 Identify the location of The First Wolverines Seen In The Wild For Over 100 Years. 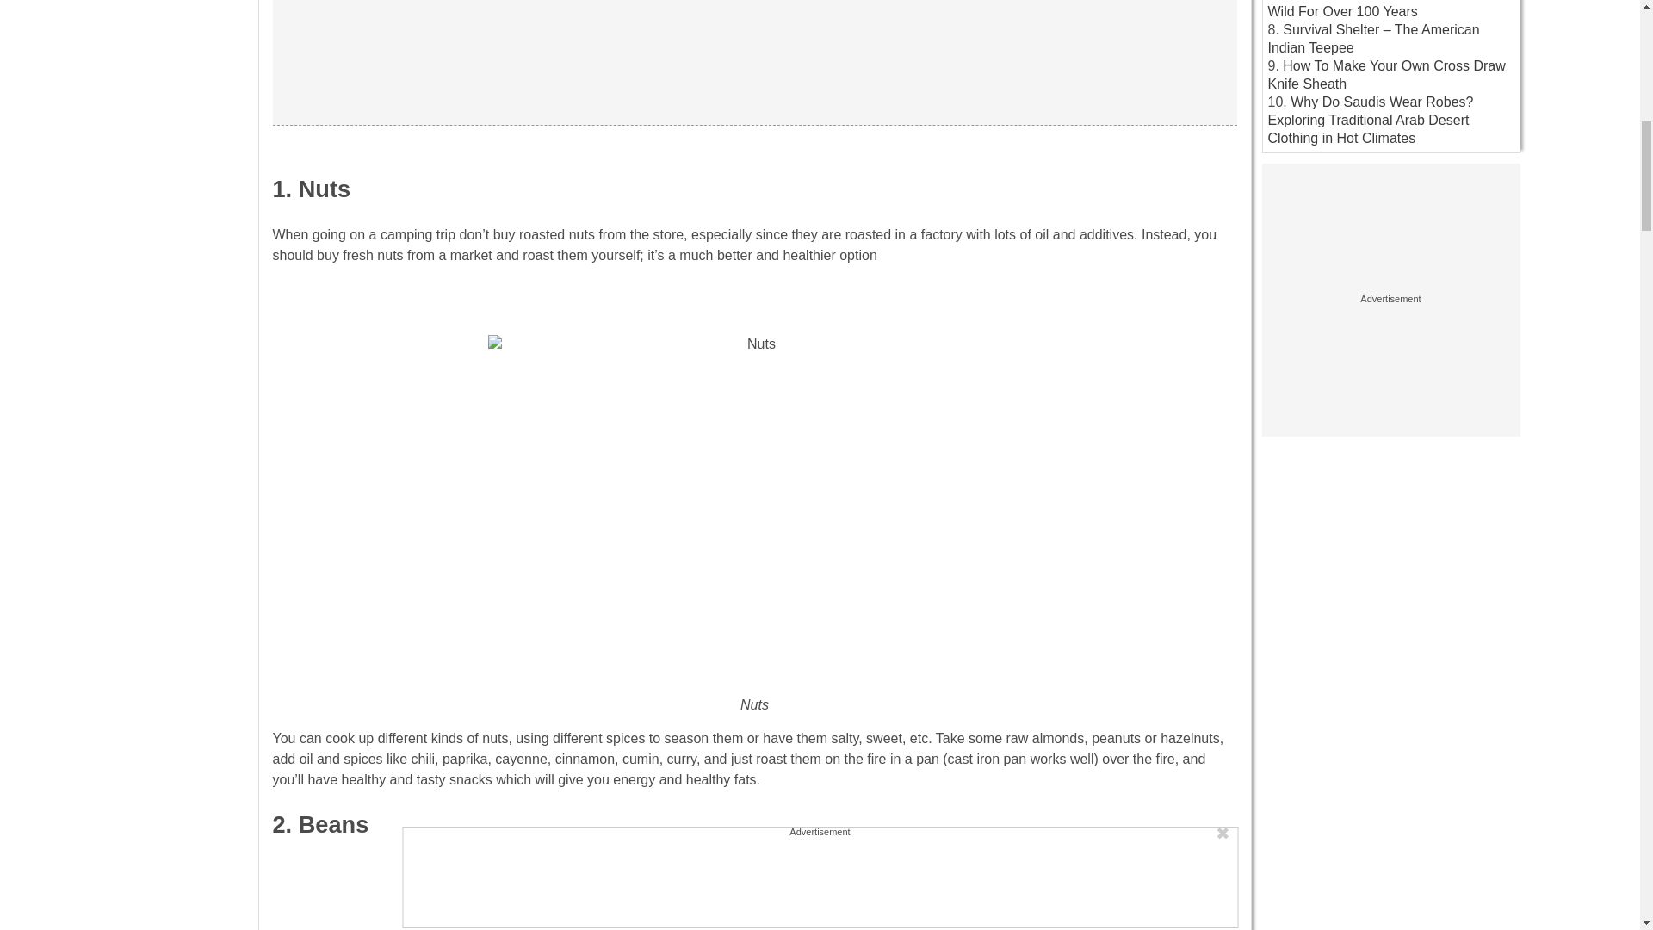
(1377, 9).